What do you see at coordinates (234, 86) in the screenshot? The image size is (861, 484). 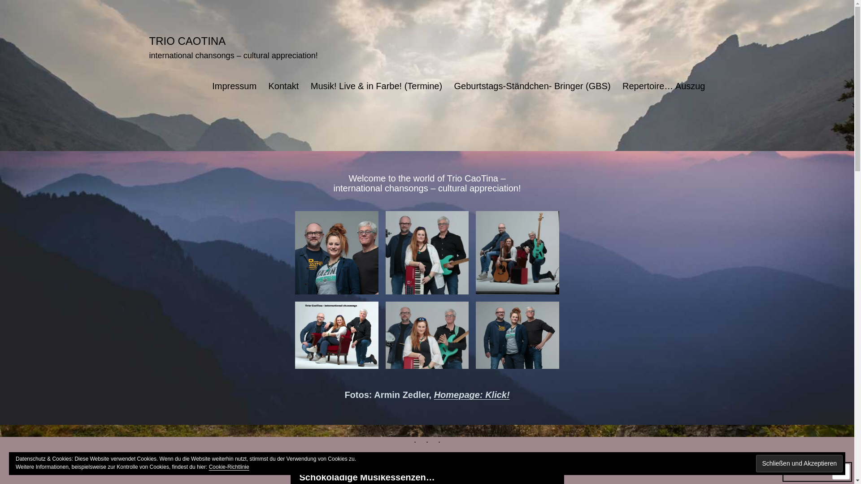 I see `Impressum` at bounding box center [234, 86].